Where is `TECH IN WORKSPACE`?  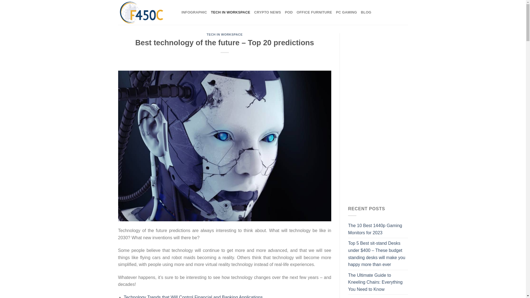 TECH IN WORKSPACE is located at coordinates (225, 34).